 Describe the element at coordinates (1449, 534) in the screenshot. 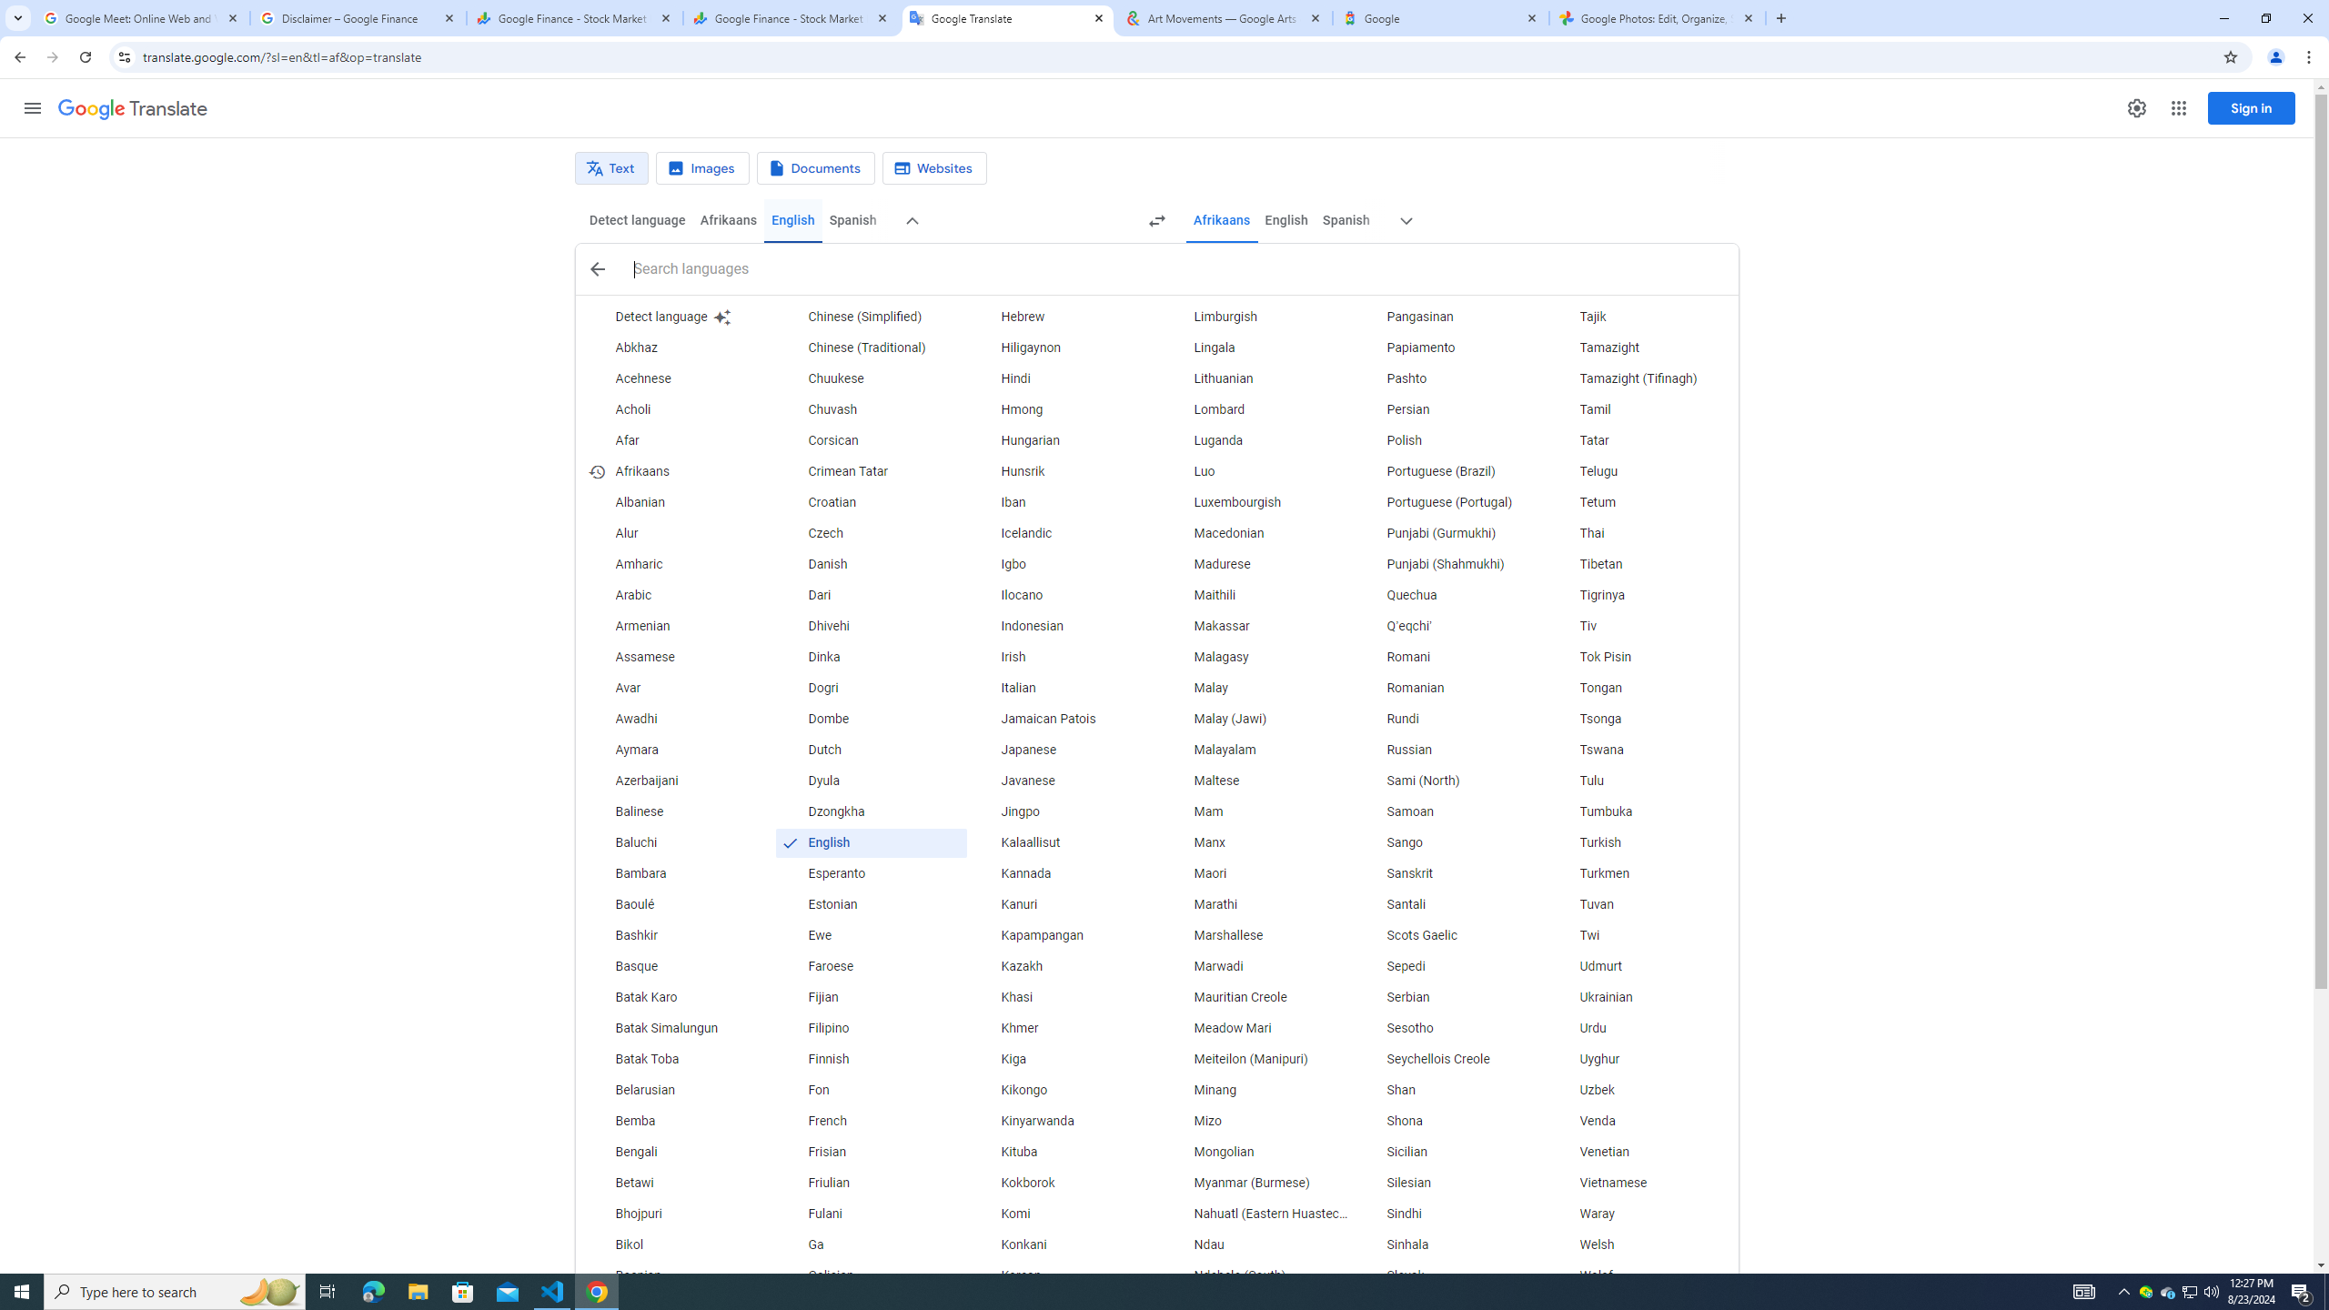

I see `Punjabi (Gurmukhi)` at that location.